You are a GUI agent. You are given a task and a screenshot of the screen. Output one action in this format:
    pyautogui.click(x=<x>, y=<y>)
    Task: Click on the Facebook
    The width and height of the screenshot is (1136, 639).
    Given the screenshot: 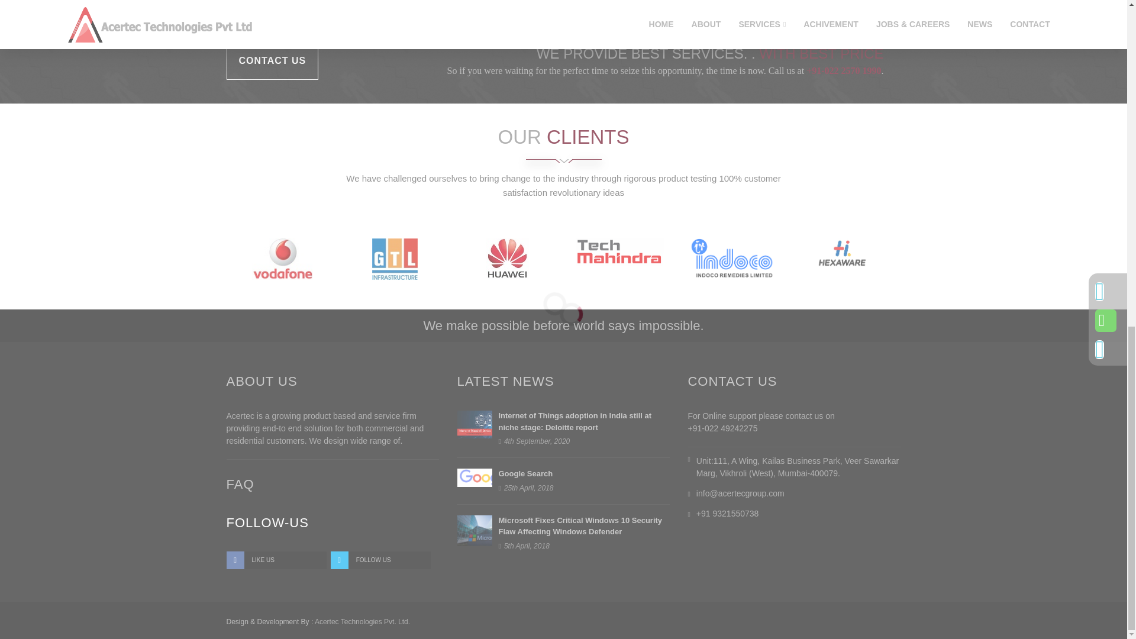 What is the action you would take?
    pyautogui.click(x=276, y=560)
    